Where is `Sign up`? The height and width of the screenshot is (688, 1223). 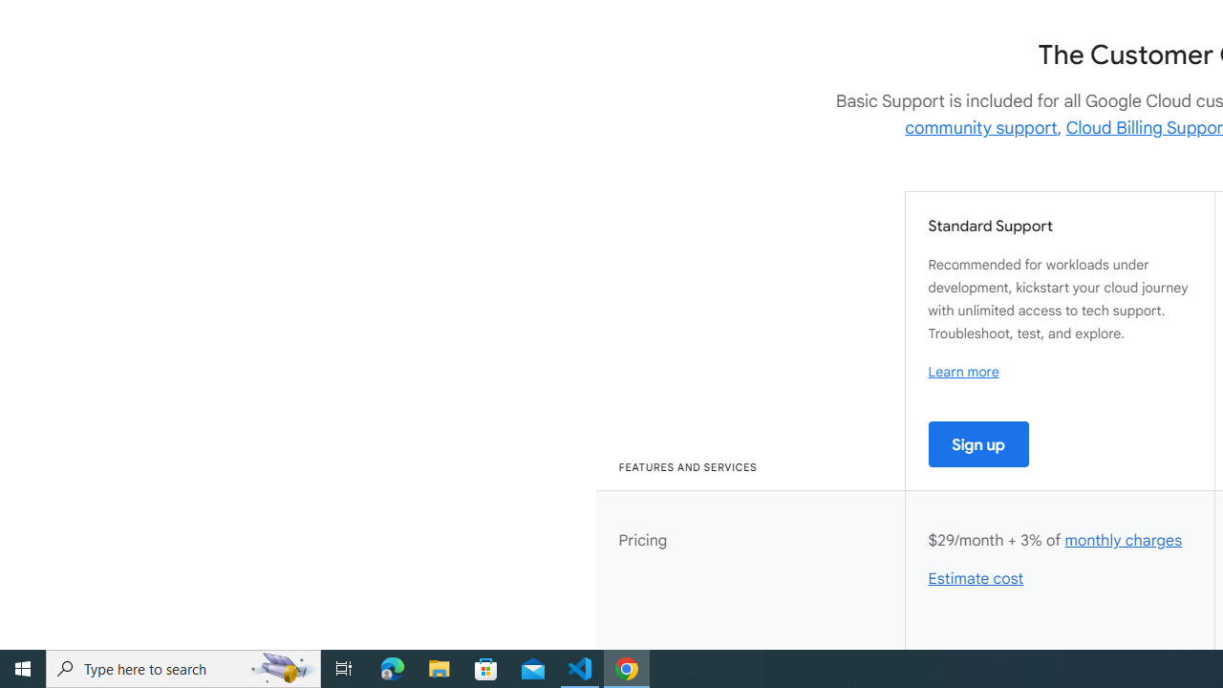
Sign up is located at coordinates (978, 443).